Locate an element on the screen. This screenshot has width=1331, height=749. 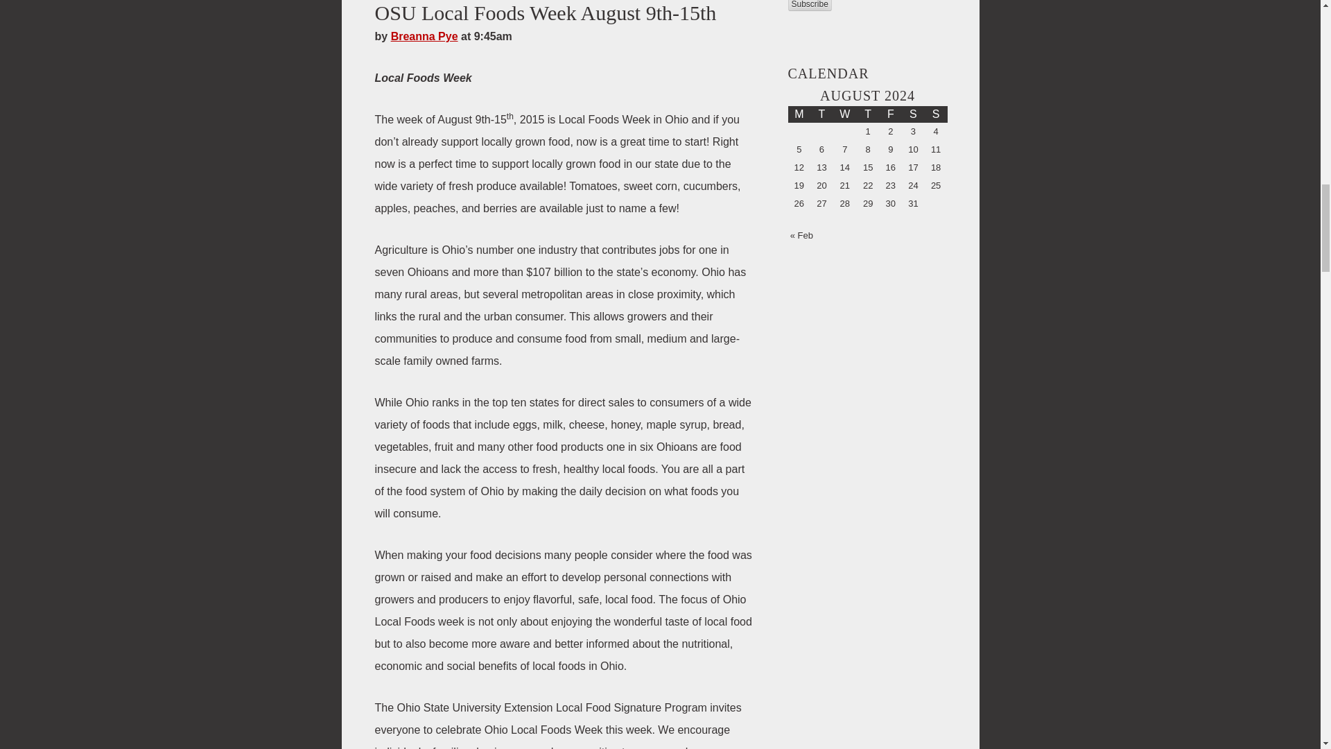
Thursday is located at coordinates (868, 114).